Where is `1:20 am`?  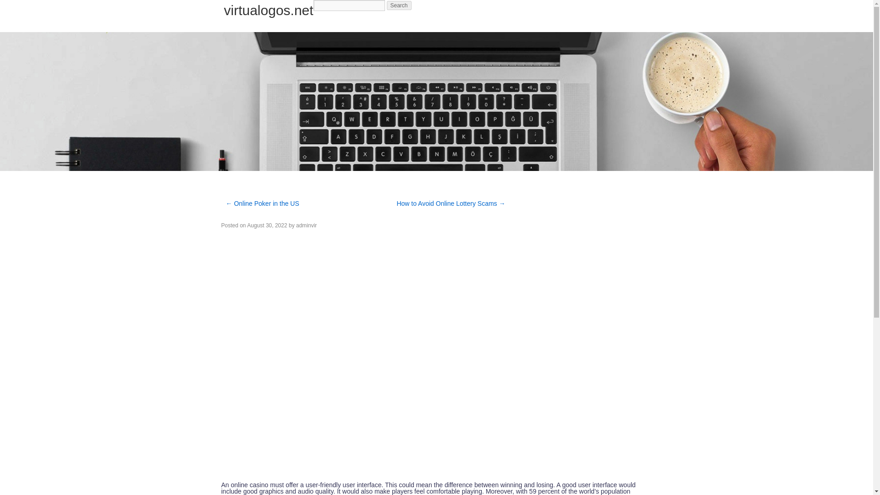 1:20 am is located at coordinates (267, 225).